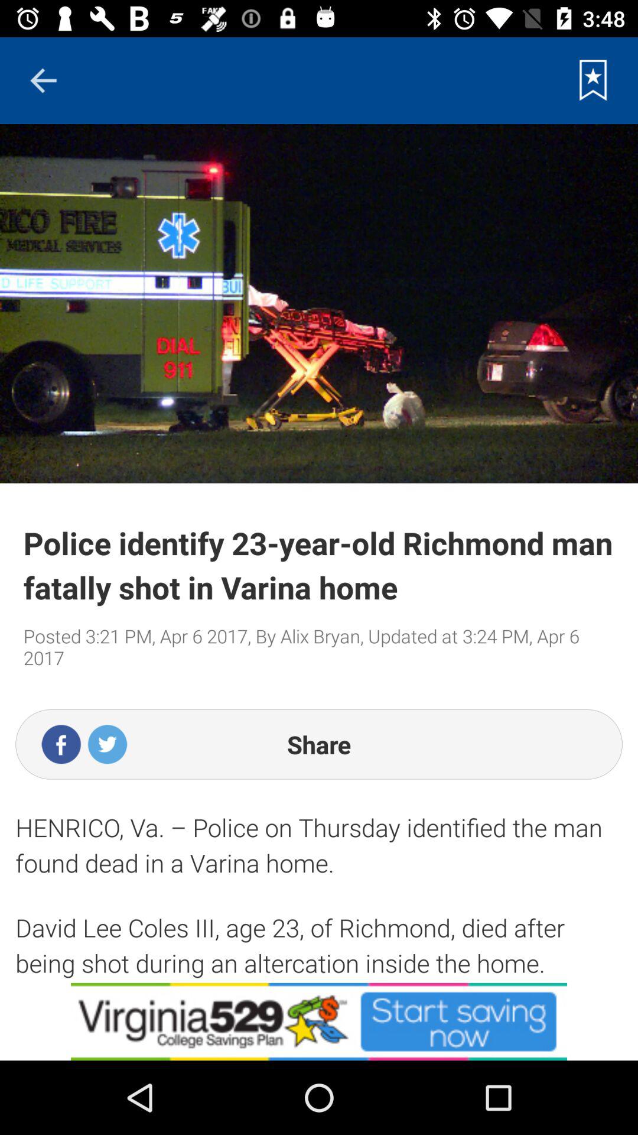  Describe the element at coordinates (43, 80) in the screenshot. I see `go back` at that location.